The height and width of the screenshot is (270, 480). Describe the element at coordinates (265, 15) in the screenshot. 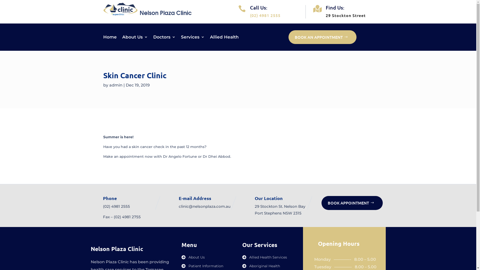

I see `(02) 4981 2555` at that location.